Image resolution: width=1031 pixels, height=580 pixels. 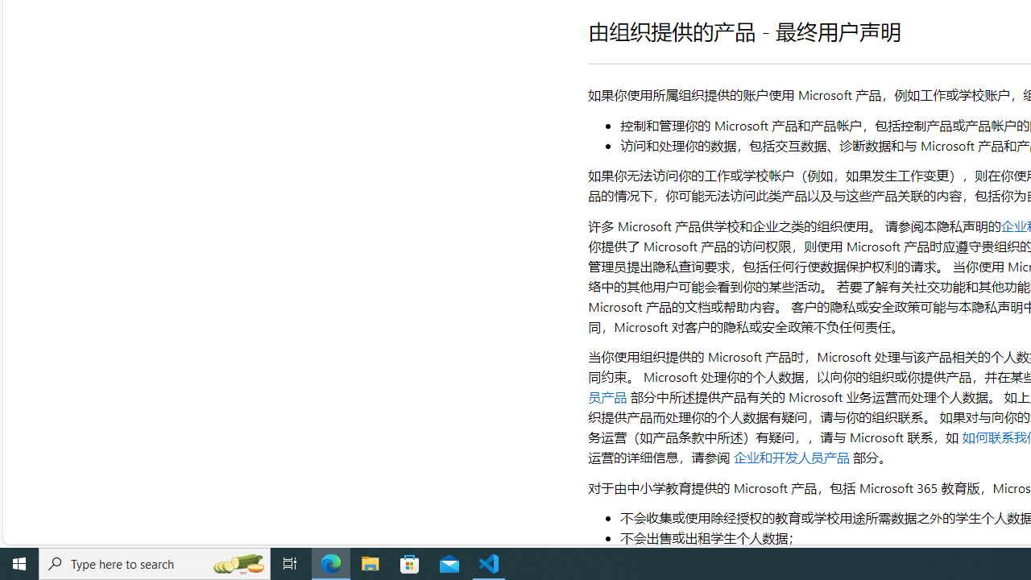 I want to click on File Explorer, so click(x=371, y=564).